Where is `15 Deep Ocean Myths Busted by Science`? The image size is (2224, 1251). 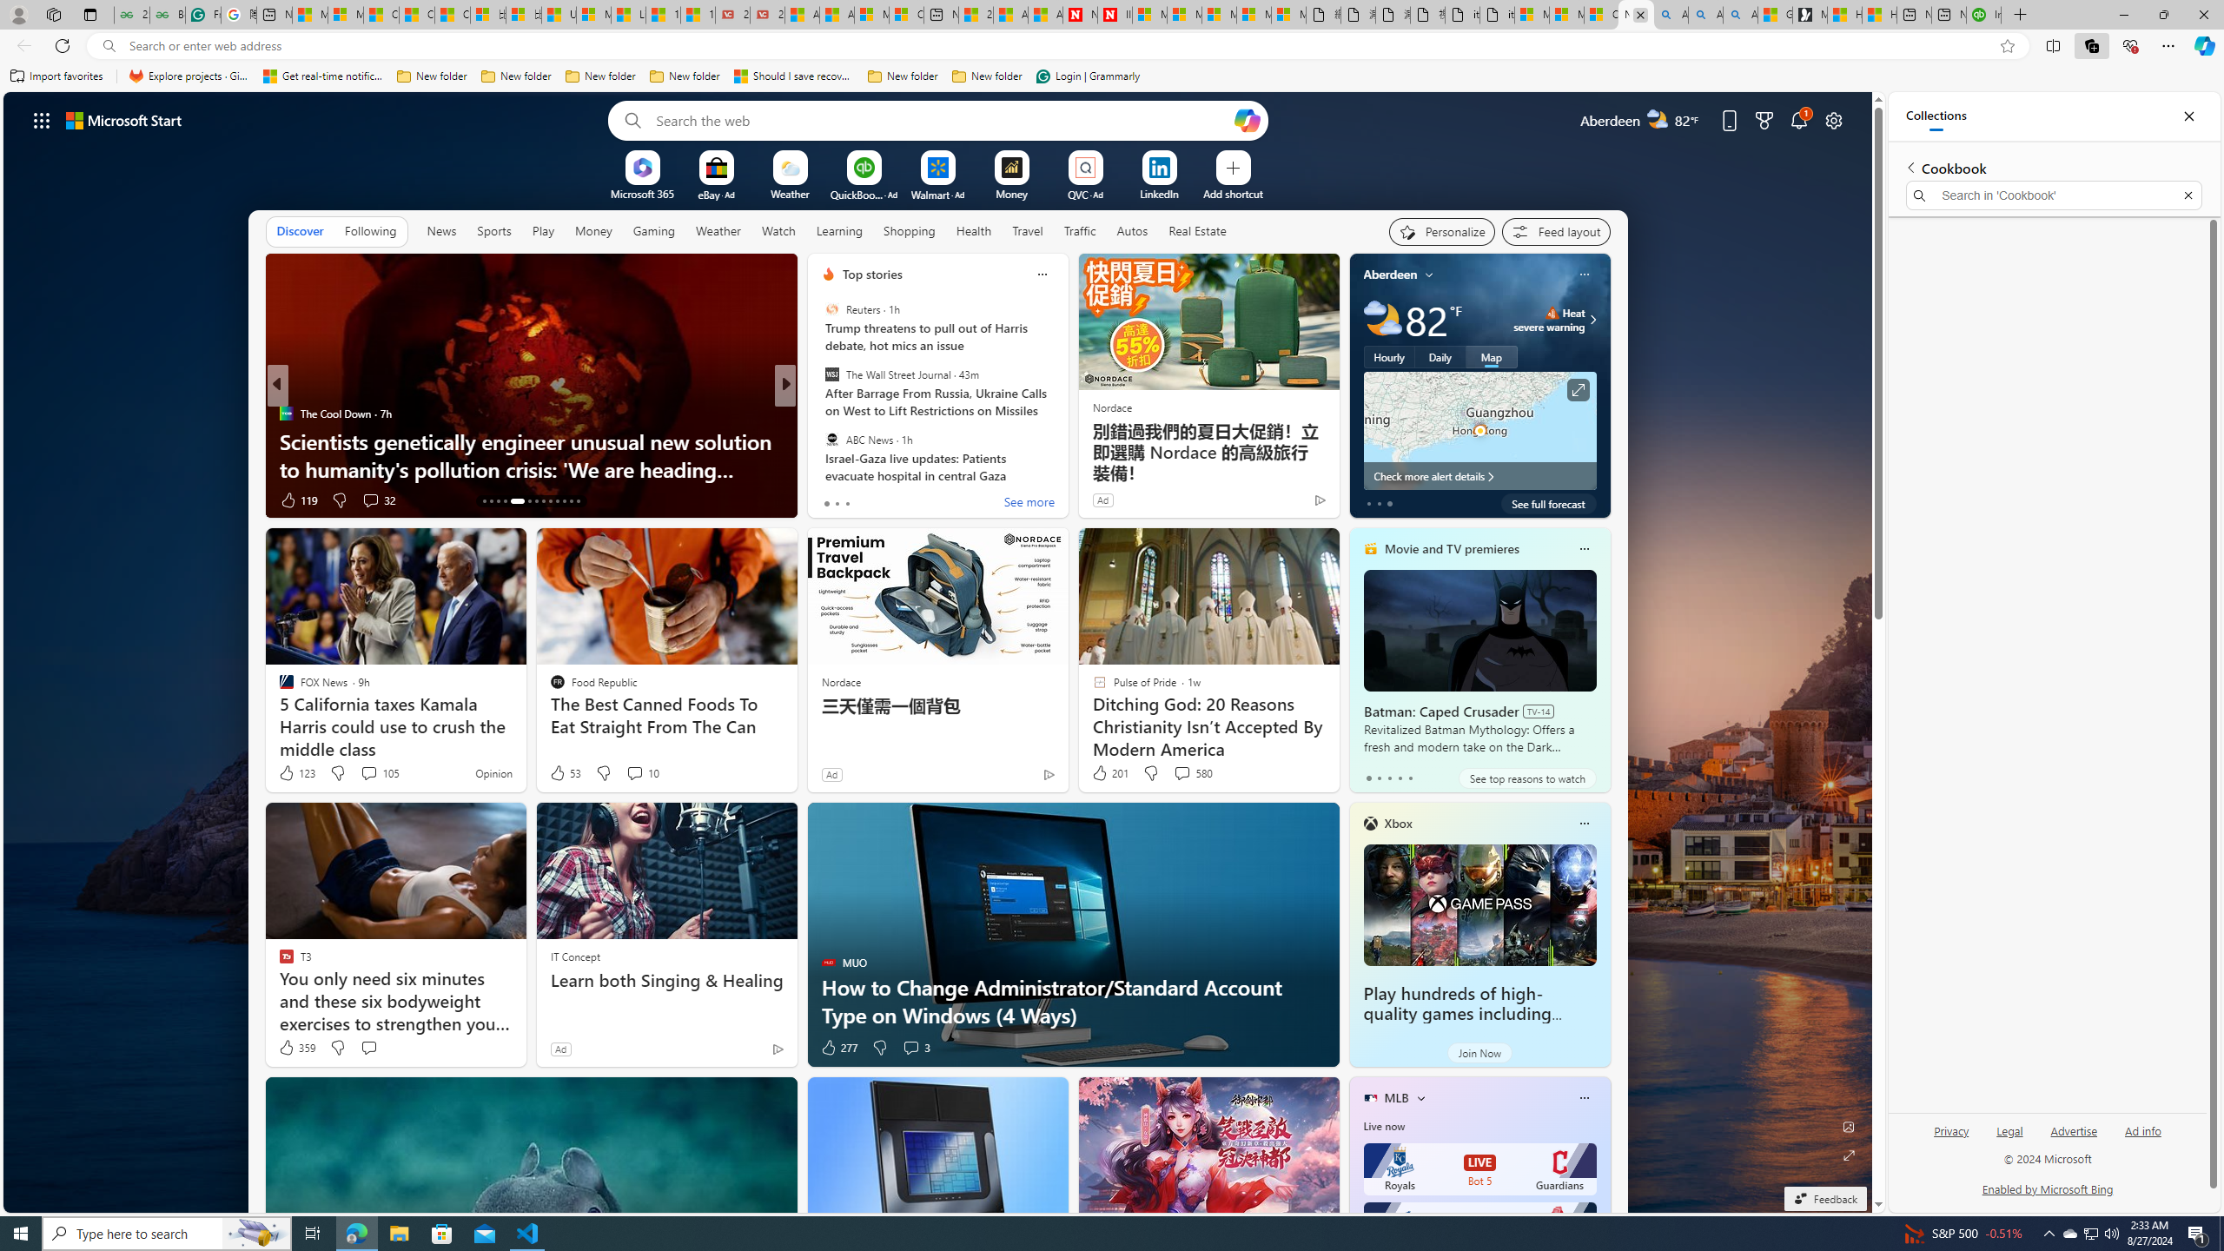
15 Deep Ocean Myths Busted by Science is located at coordinates (1066, 469).